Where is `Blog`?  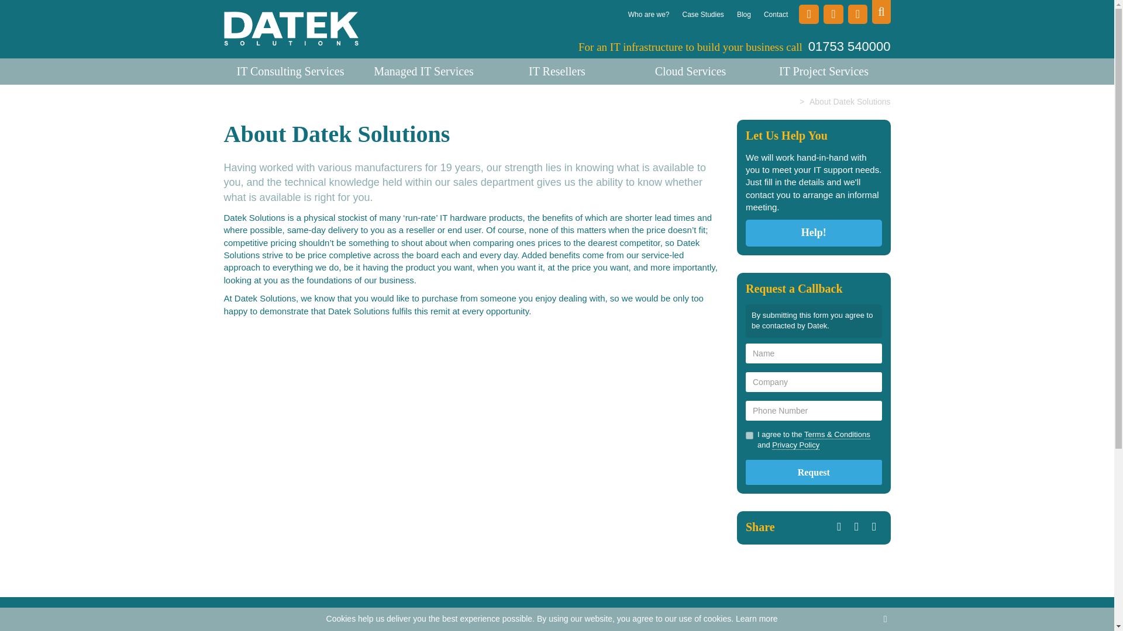 Blog is located at coordinates (744, 11).